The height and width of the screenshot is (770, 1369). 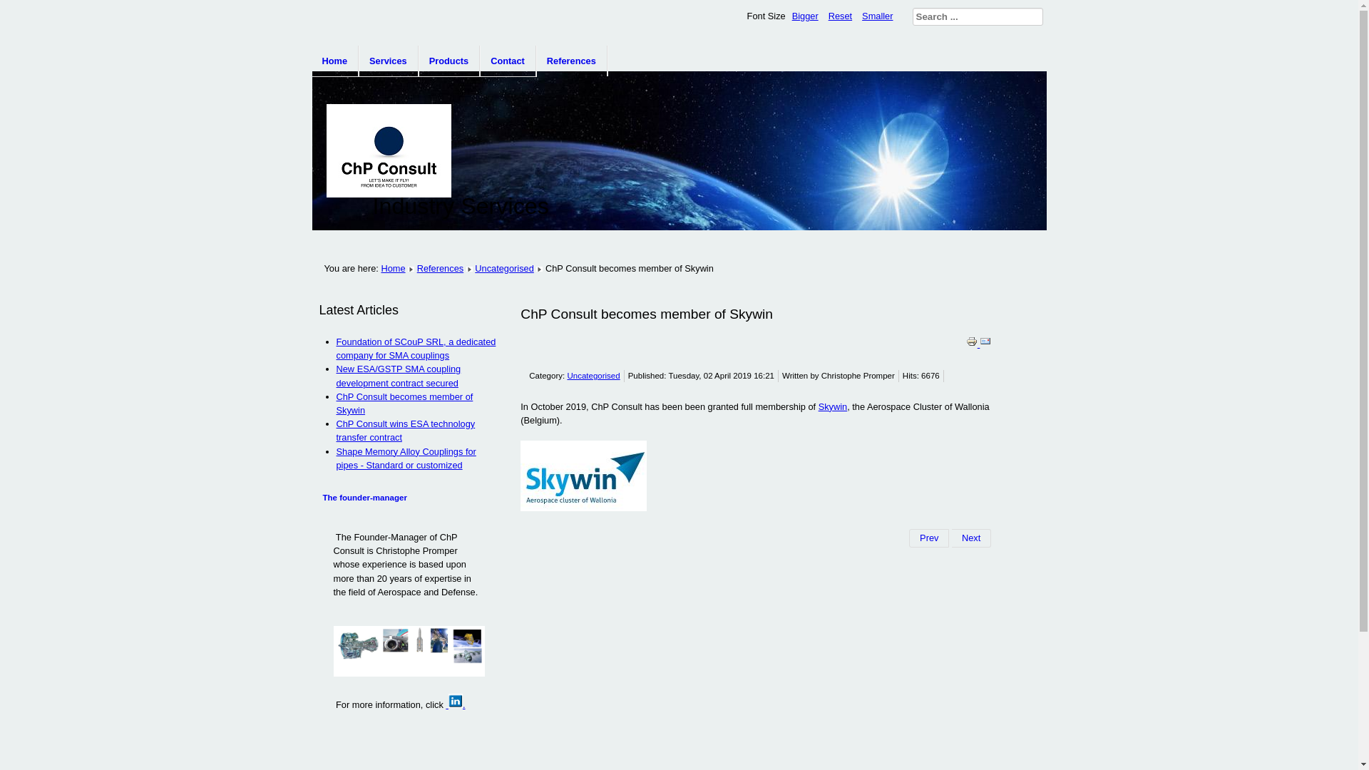 I want to click on Print article < ChP Consult becomes member of Skywin >, so click(x=973, y=344).